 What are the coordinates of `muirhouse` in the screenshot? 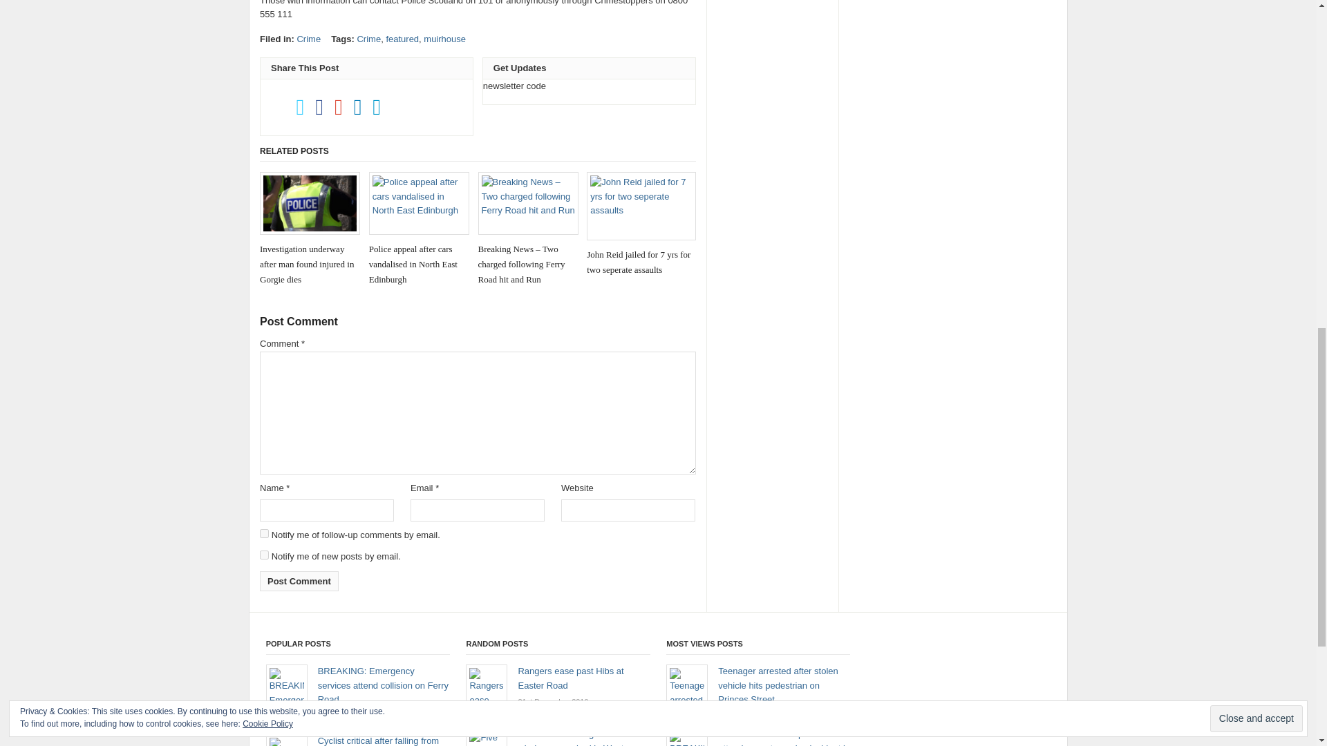 It's located at (444, 39).